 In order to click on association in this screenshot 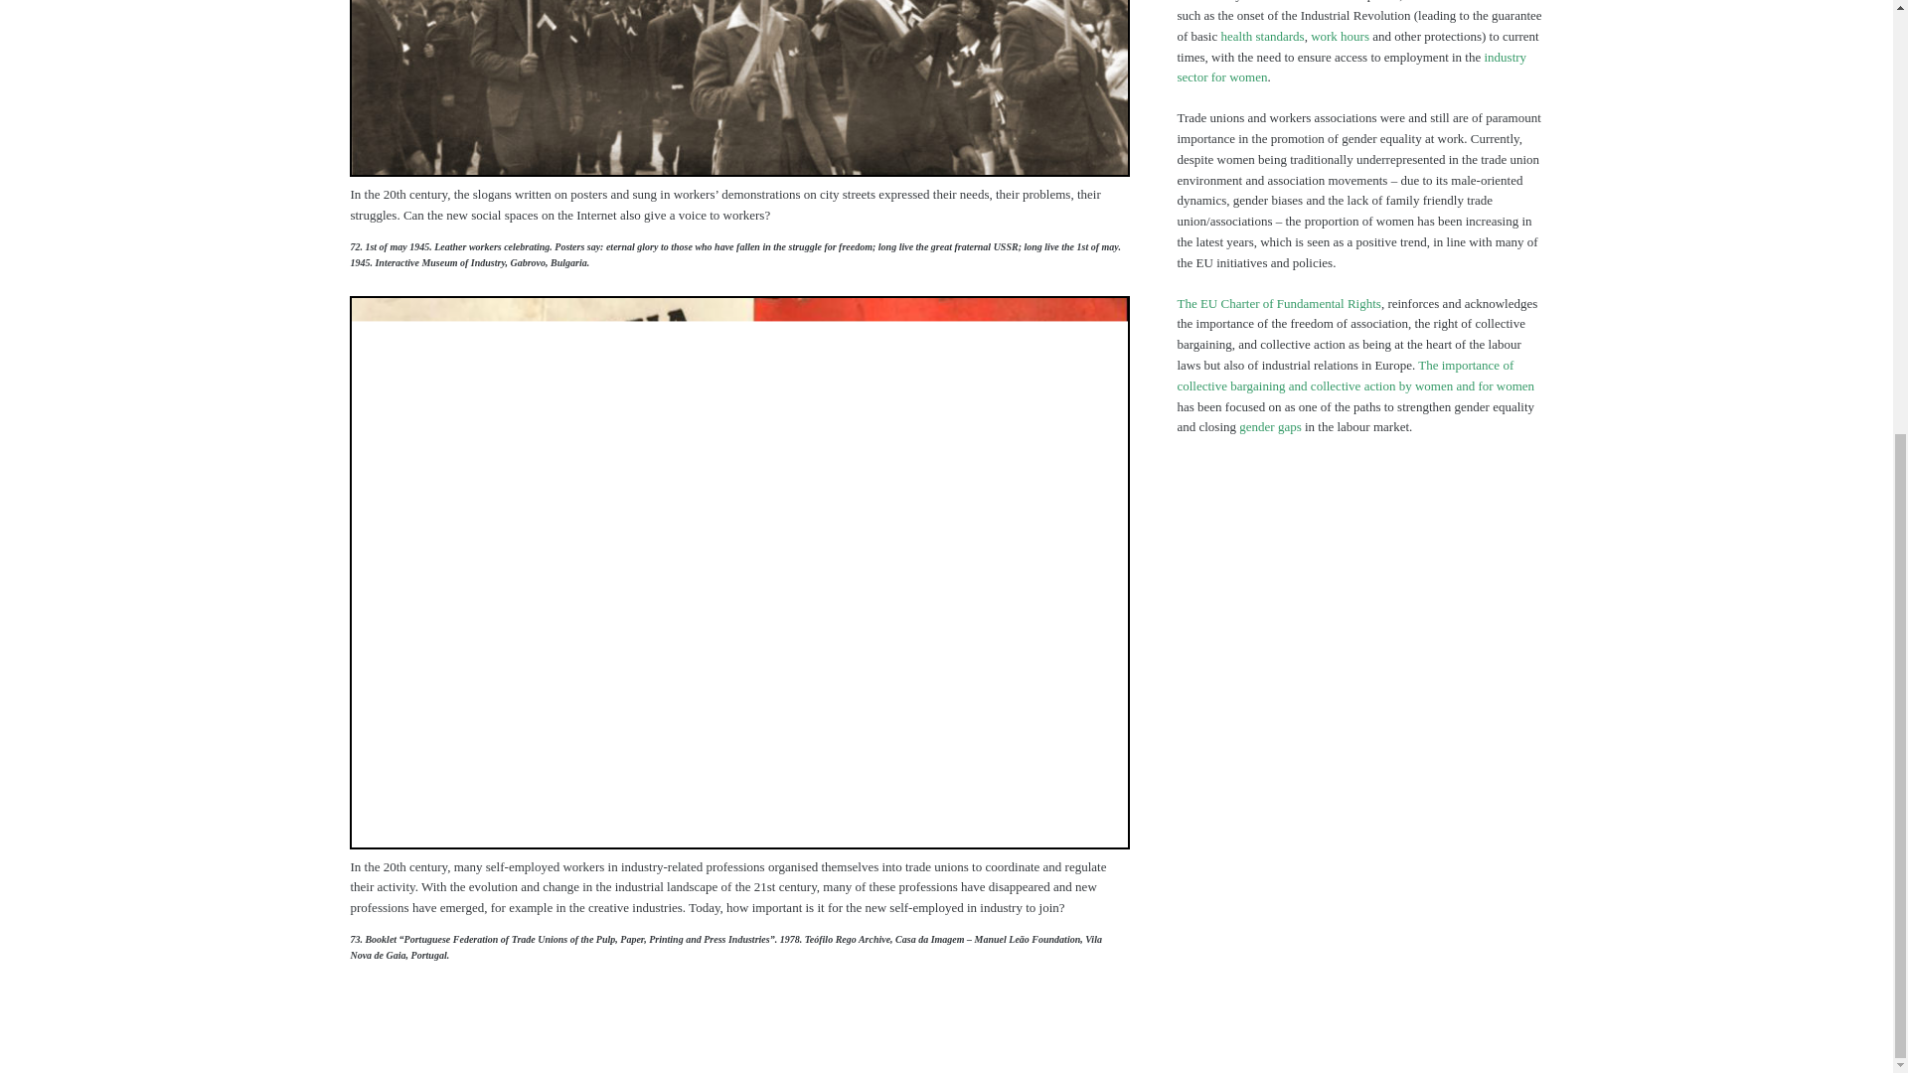, I will do `click(739, 304)`.